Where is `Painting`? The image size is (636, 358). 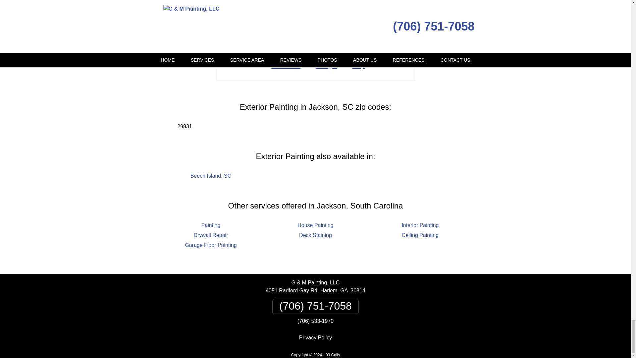
Painting is located at coordinates (211, 225).